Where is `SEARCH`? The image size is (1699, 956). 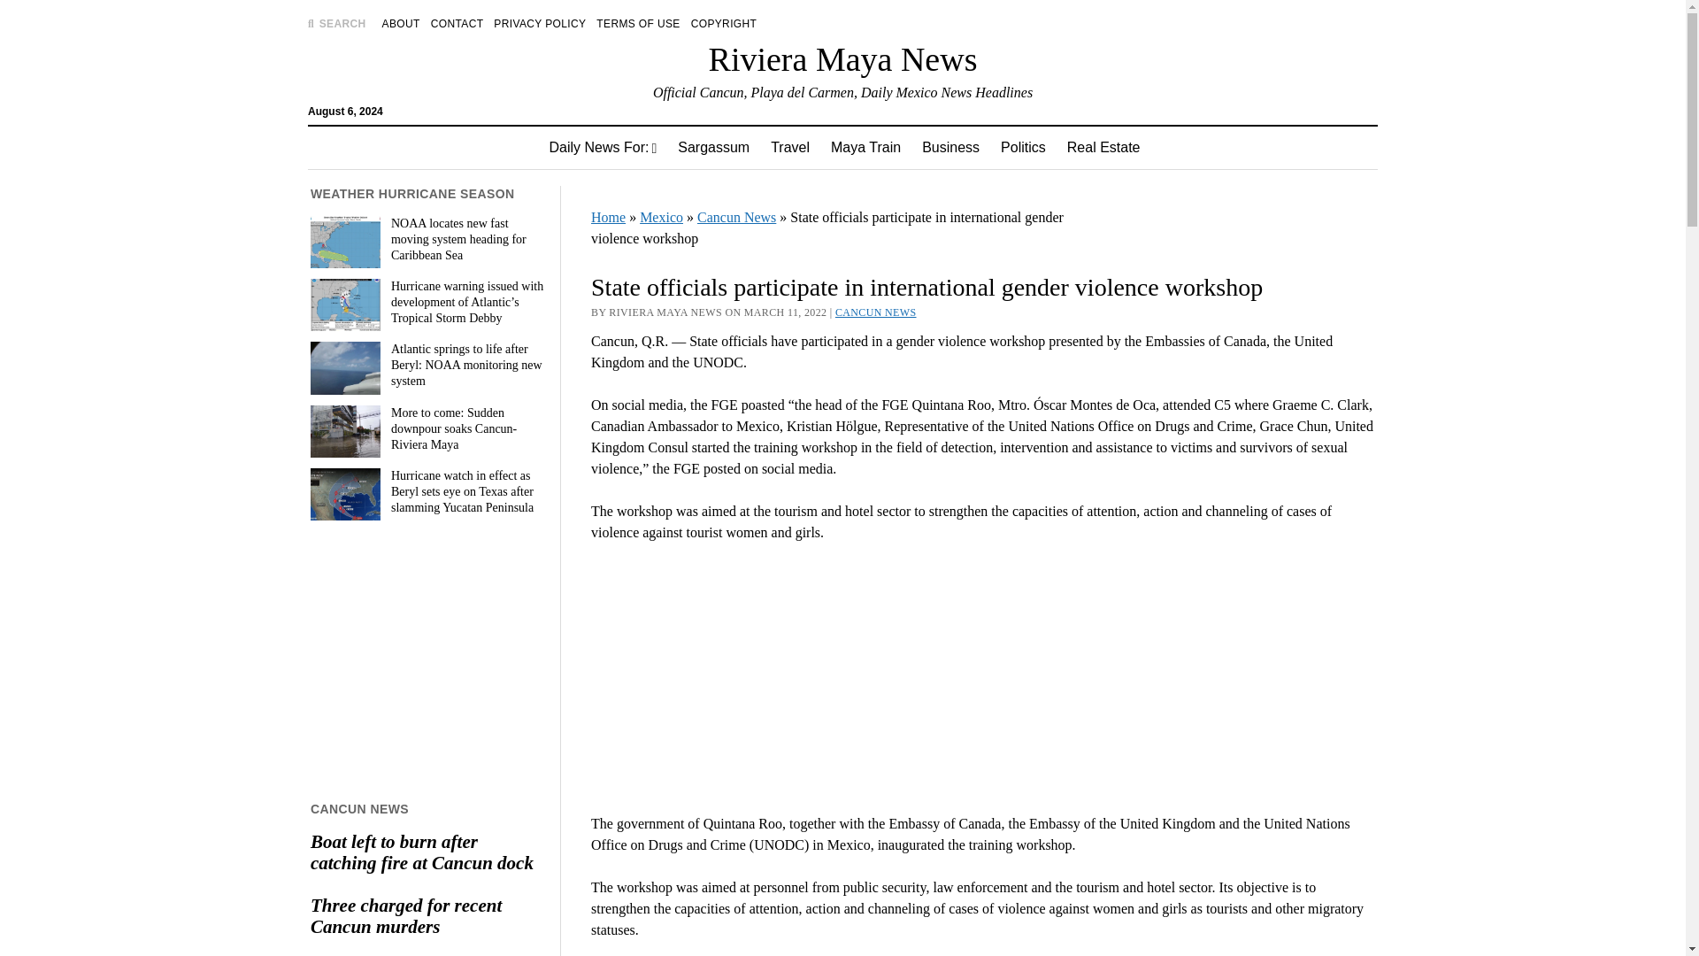
SEARCH is located at coordinates (336, 23).